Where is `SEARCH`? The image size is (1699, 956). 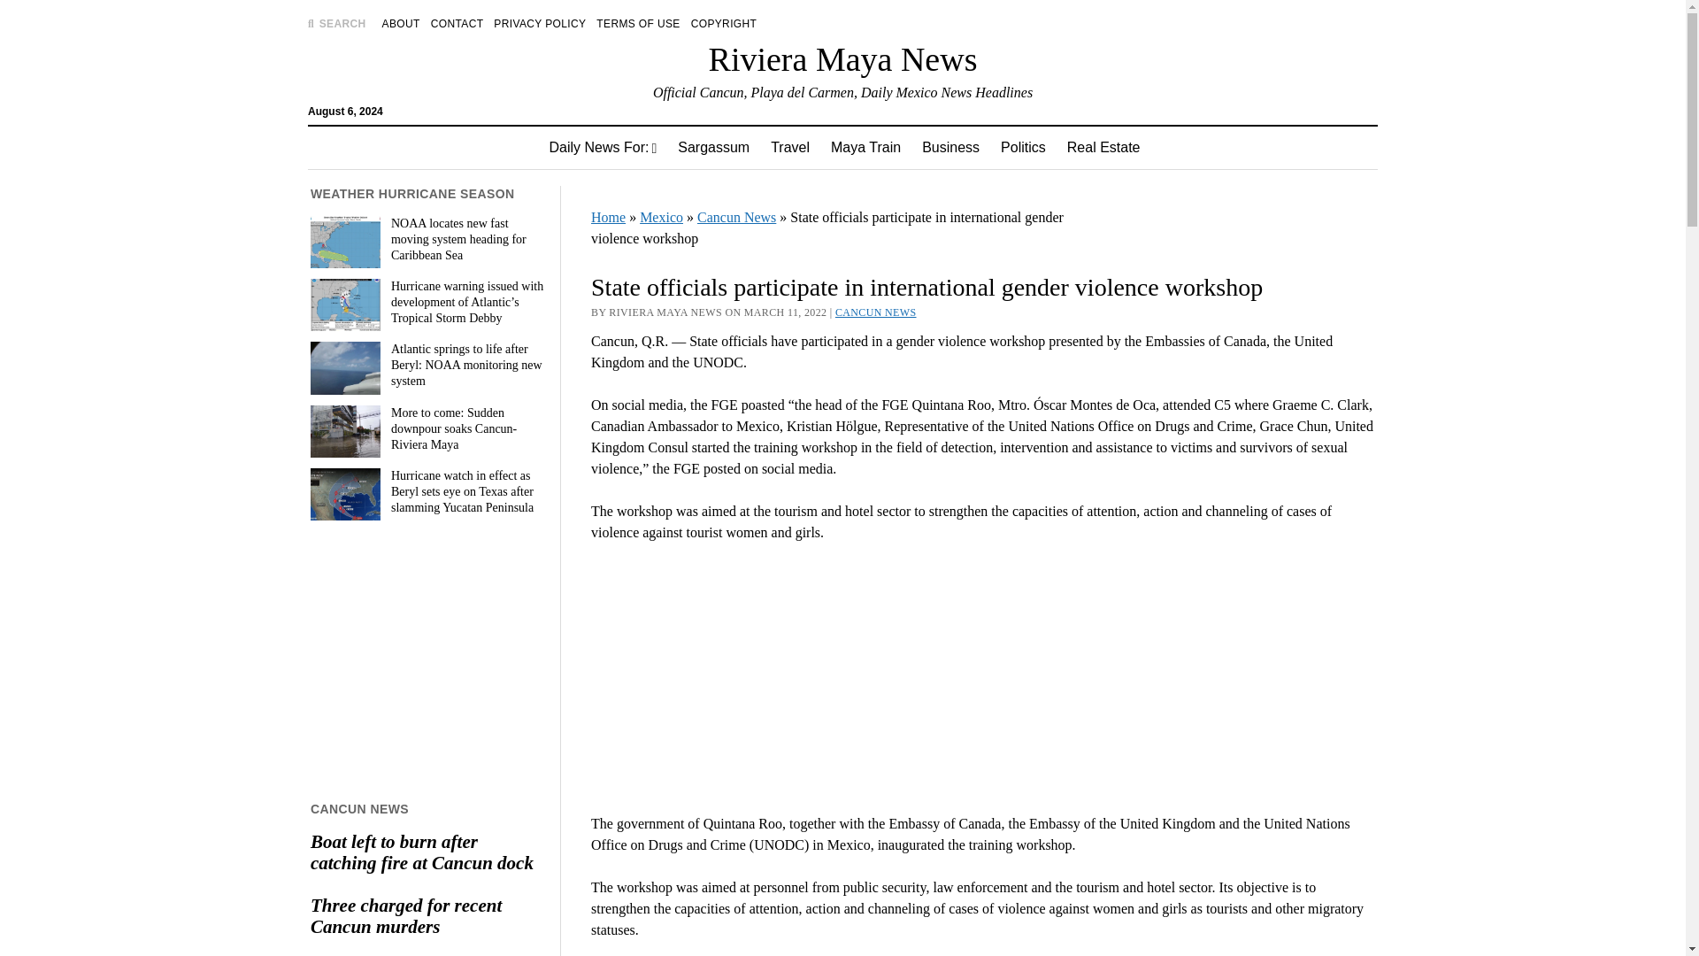
SEARCH is located at coordinates (336, 23).